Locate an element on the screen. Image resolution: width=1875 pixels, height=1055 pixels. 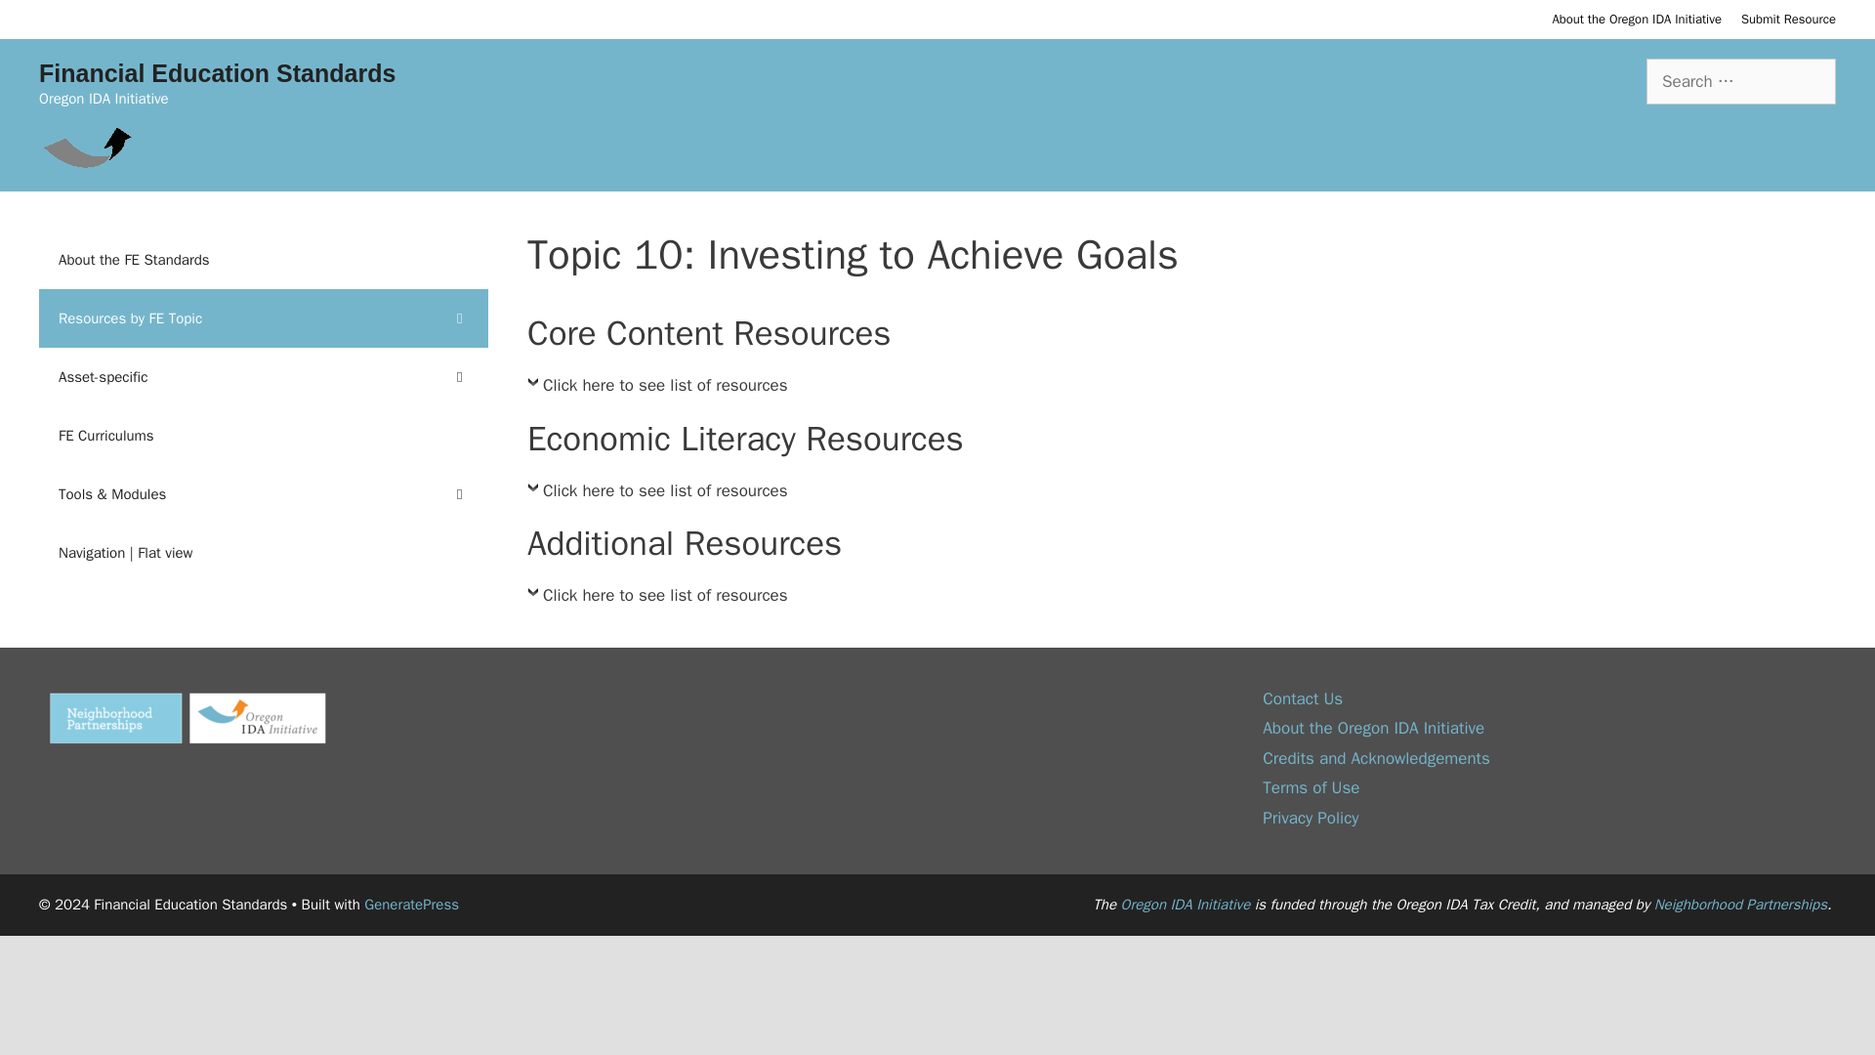
Financial Education Standards is located at coordinates (88, 139).